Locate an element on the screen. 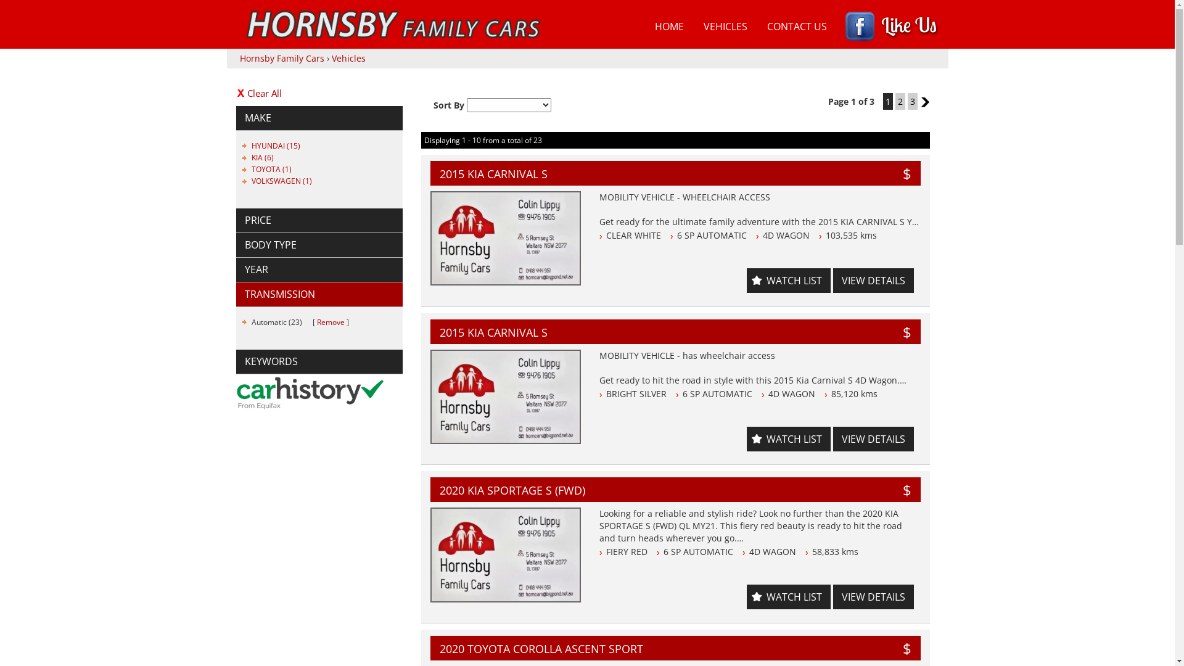 The height and width of the screenshot is (666, 1184). VIEW DETAILS is located at coordinates (873, 439).